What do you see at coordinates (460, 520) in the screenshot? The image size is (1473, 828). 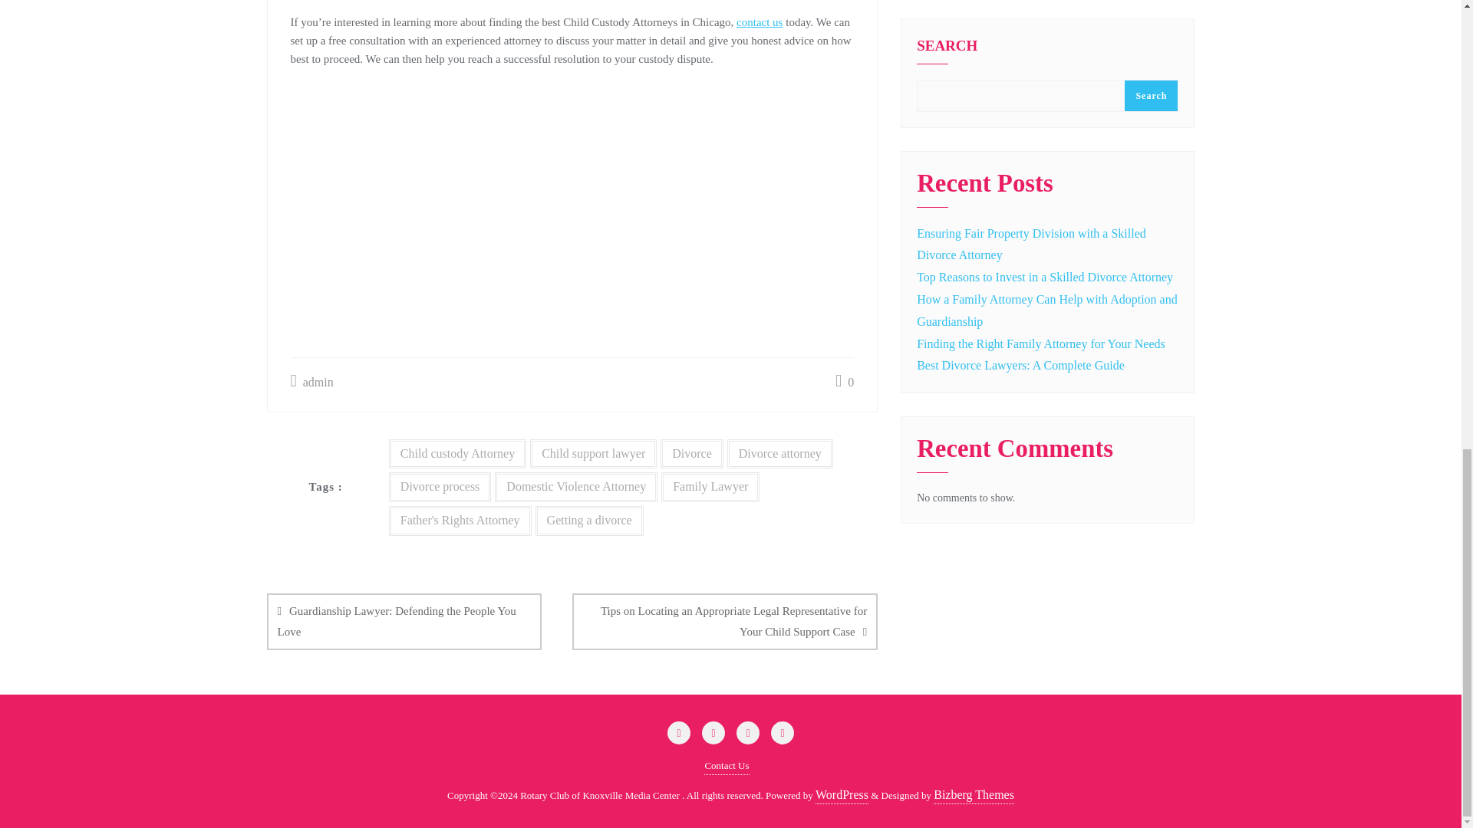 I see `Father's Rights Attorney` at bounding box center [460, 520].